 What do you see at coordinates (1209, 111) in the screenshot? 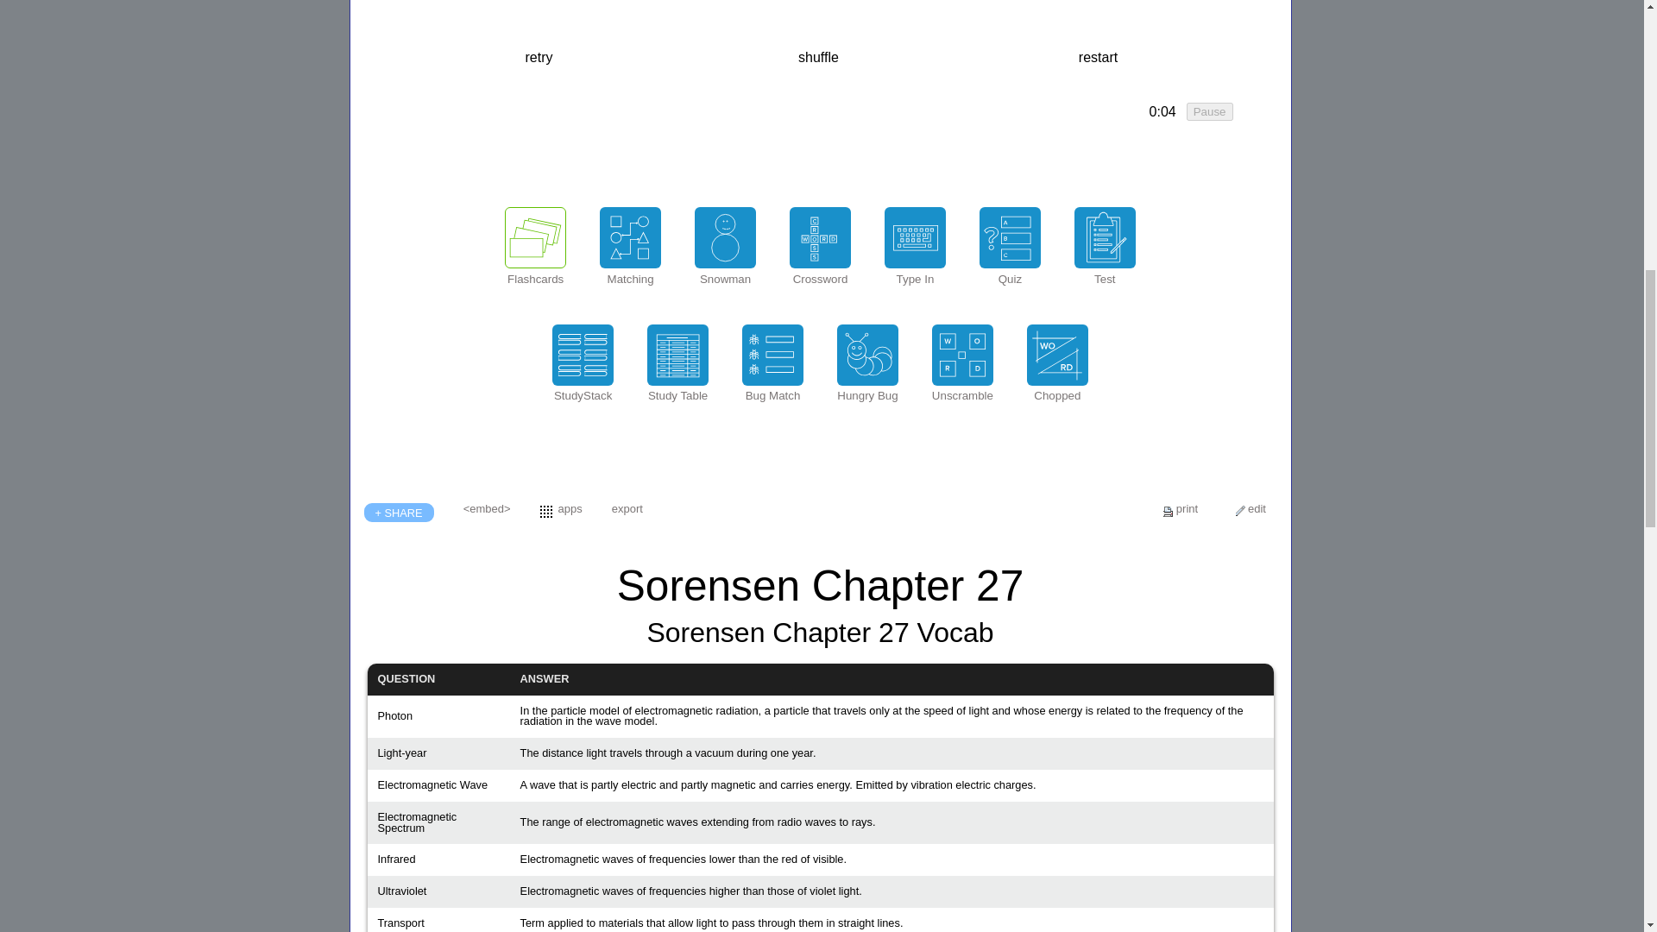
I see `Pause` at bounding box center [1209, 111].